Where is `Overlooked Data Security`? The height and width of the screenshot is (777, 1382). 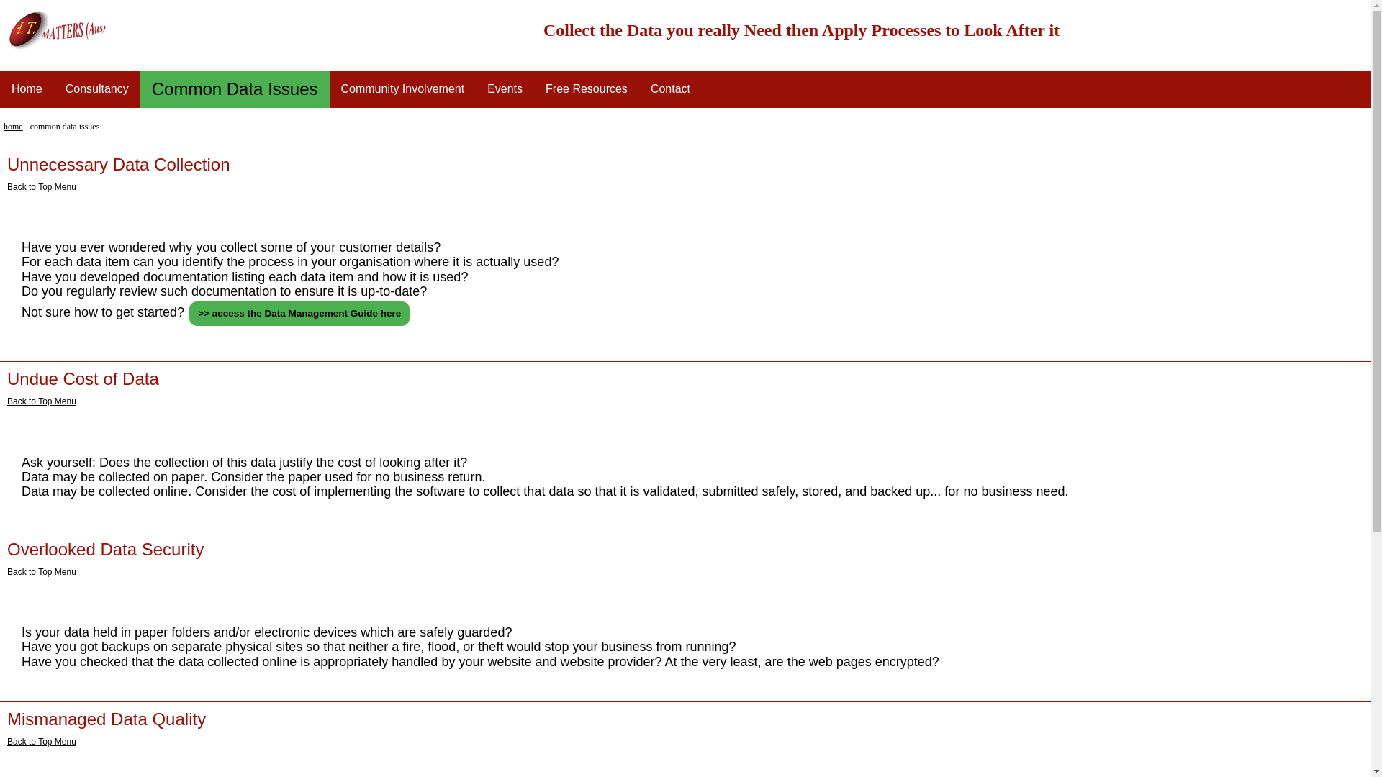
Overlooked Data Security is located at coordinates (105, 550).